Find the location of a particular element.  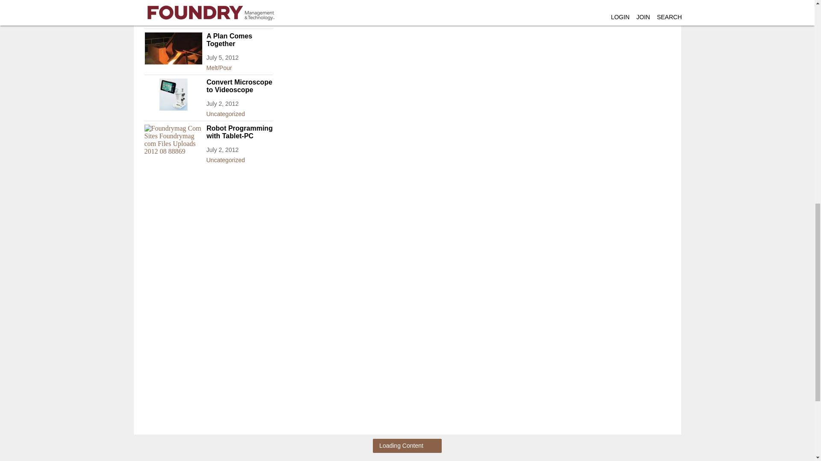

Image is located at coordinates (173, 48).